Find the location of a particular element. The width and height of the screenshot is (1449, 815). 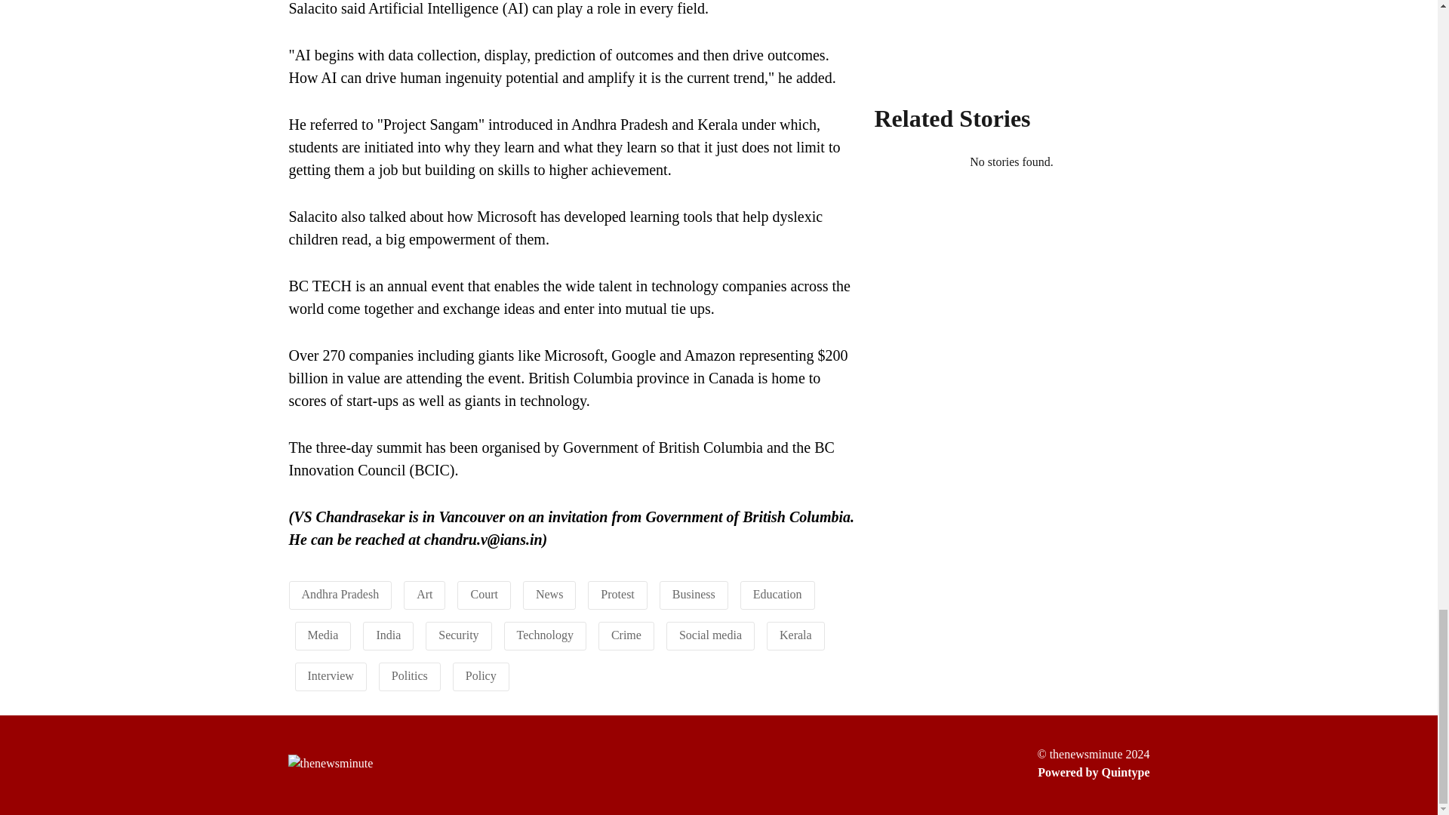

Court is located at coordinates (483, 593).